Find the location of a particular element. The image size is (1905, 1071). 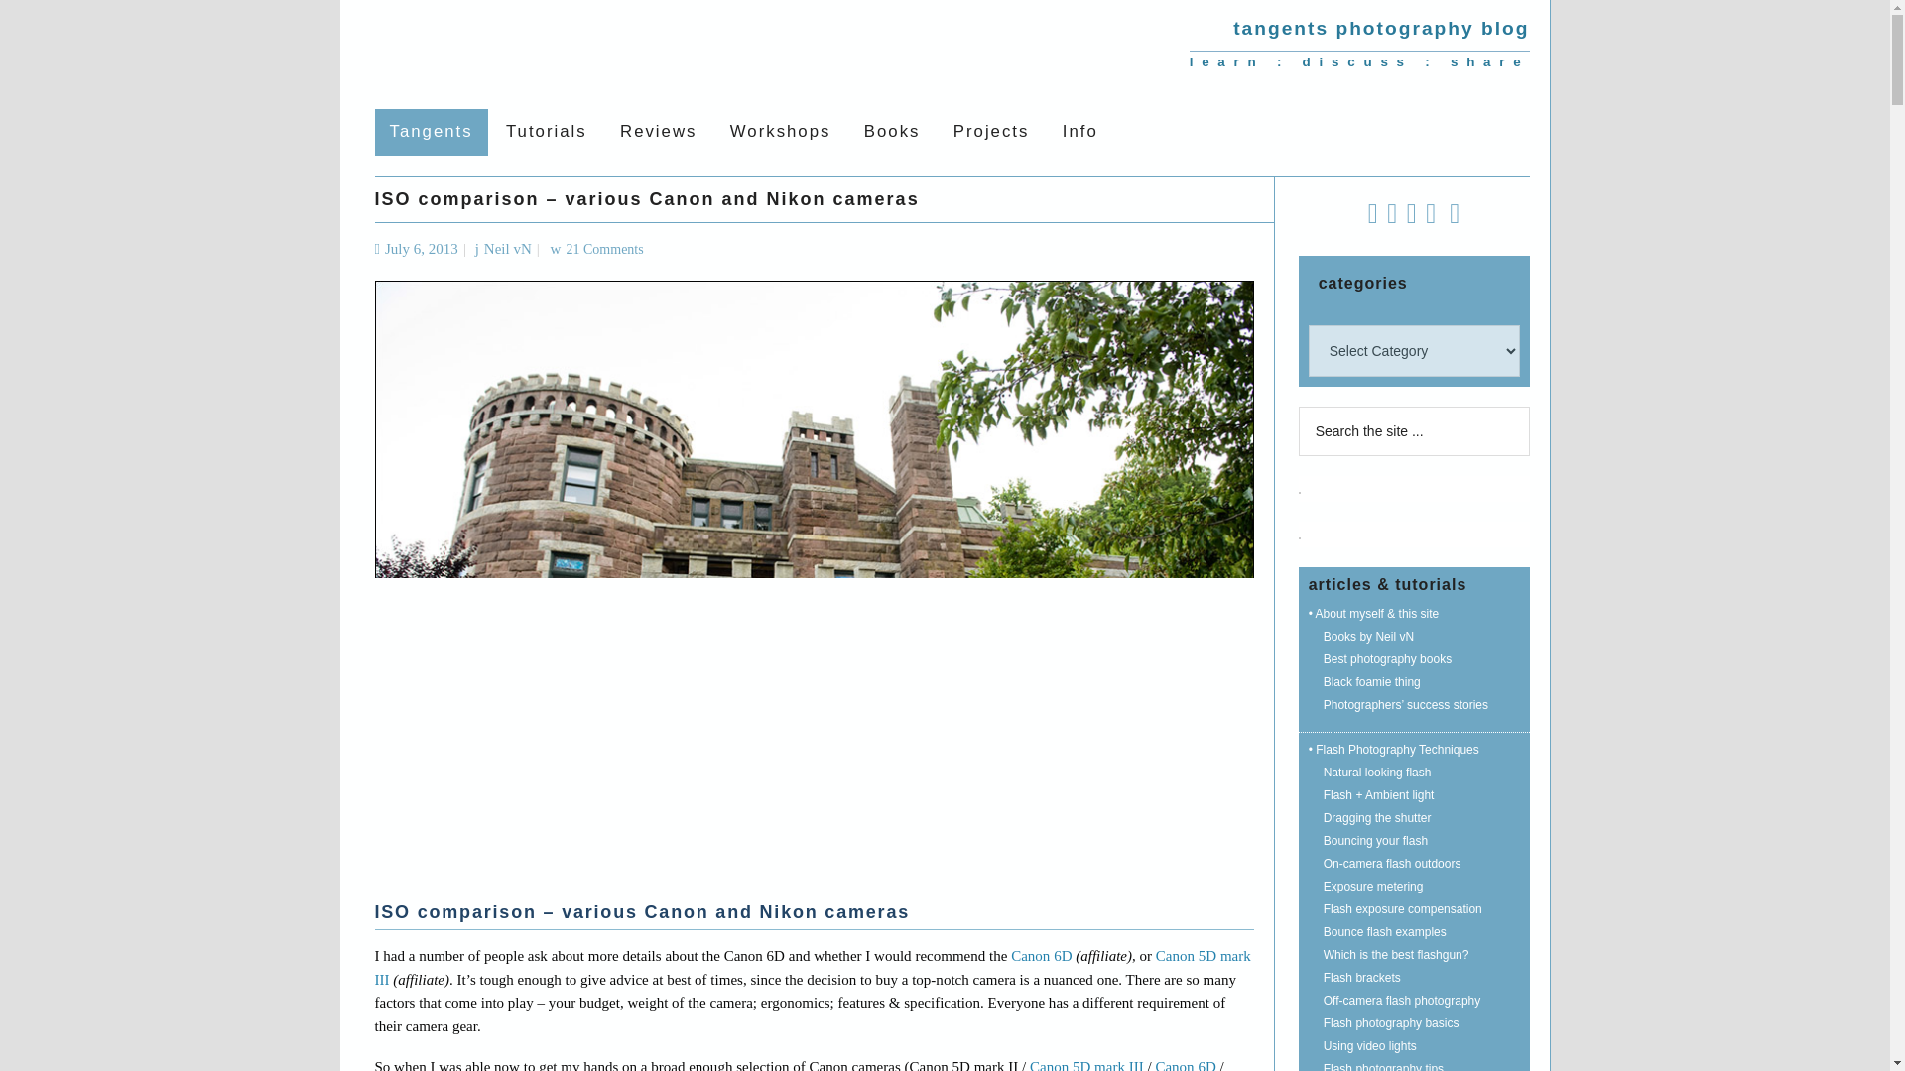

Projects is located at coordinates (991, 132).